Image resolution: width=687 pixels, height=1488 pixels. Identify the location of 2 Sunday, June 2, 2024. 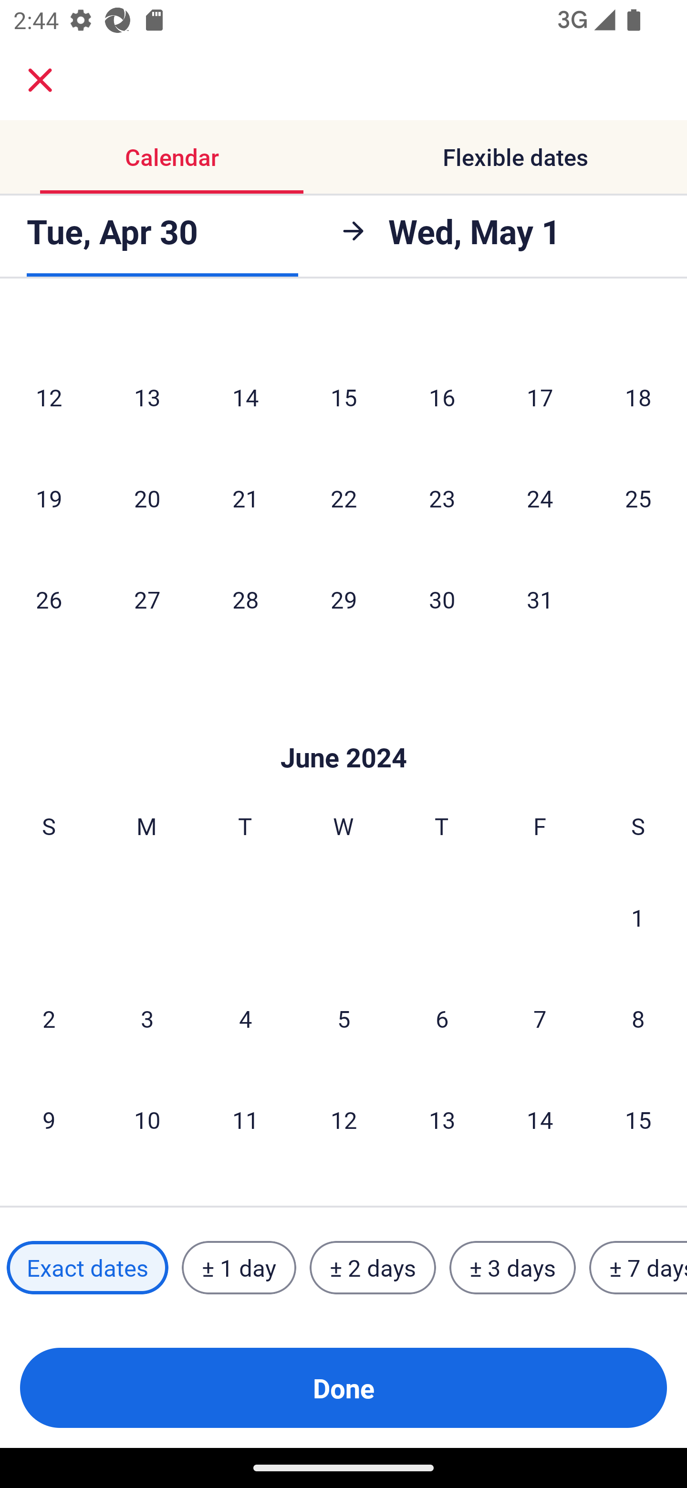
(49, 1019).